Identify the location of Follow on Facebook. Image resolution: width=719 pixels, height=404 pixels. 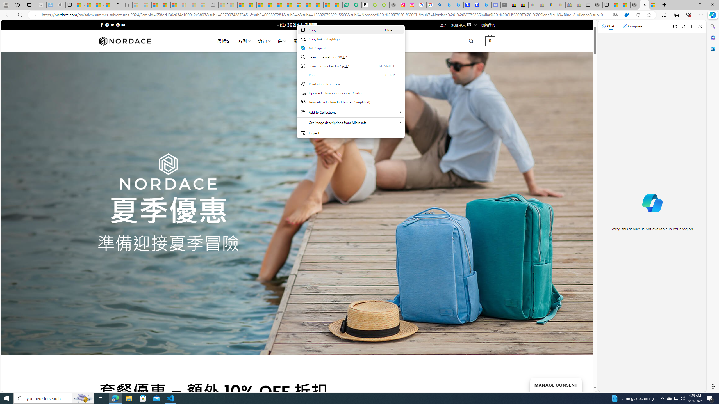
(102, 25).